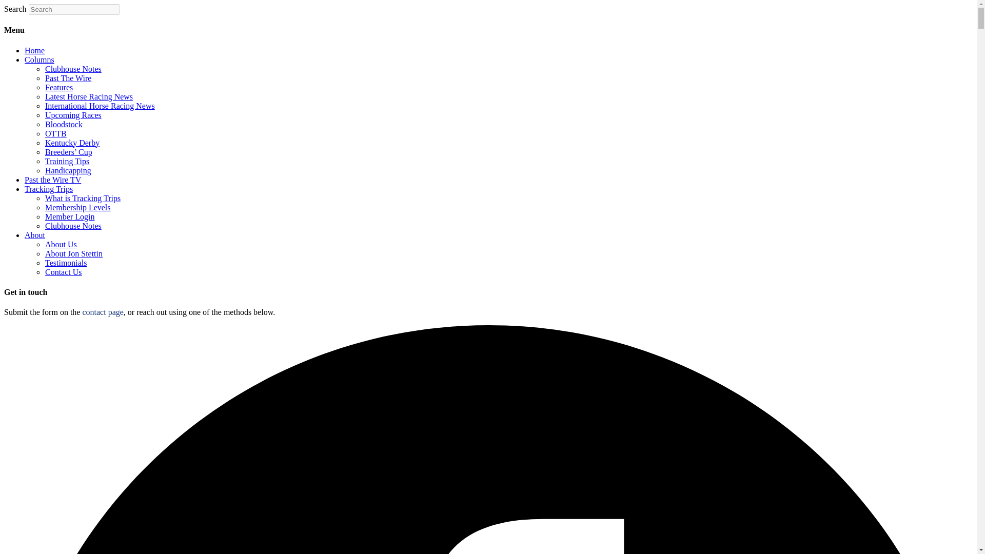  I want to click on Tracking Trips, so click(49, 189).